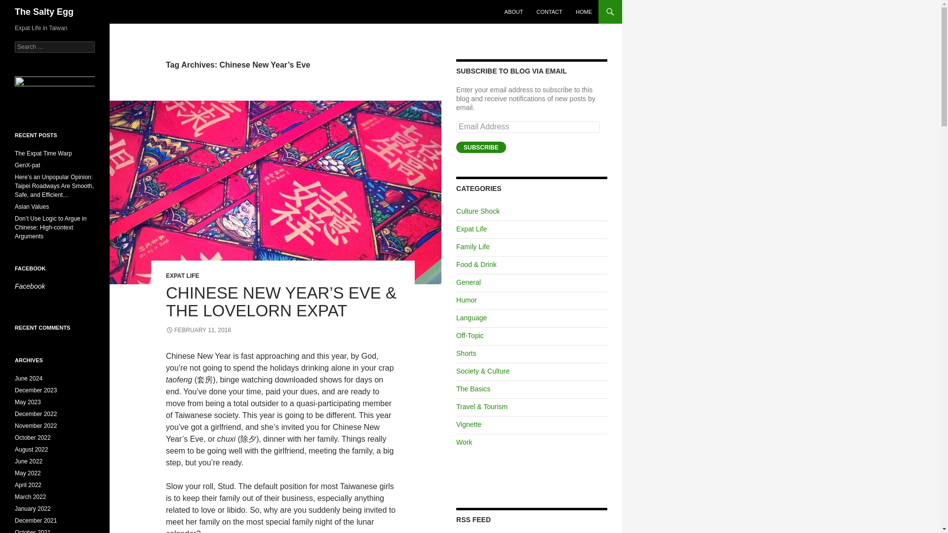 This screenshot has width=948, height=533. What do you see at coordinates (549, 12) in the screenshot?
I see `CONTACT` at bounding box center [549, 12].